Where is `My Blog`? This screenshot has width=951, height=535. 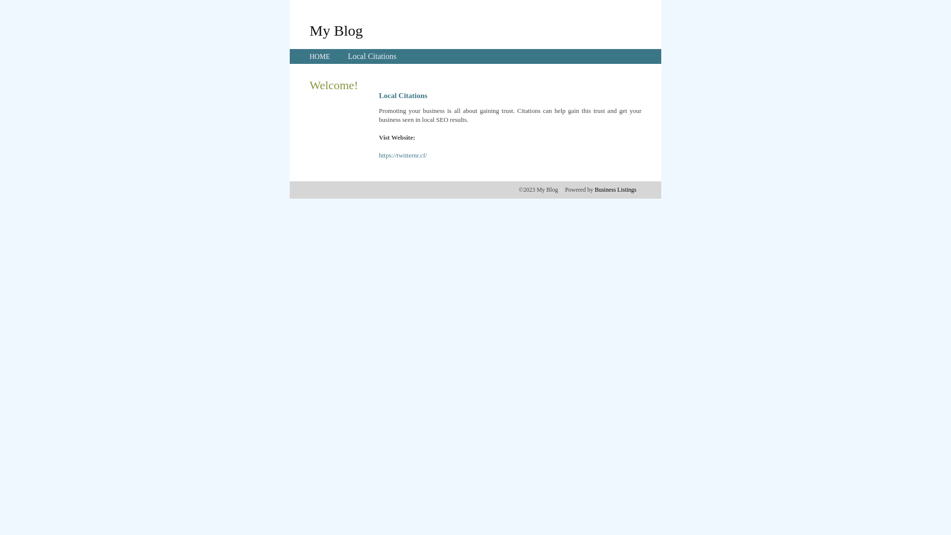
My Blog is located at coordinates (336, 30).